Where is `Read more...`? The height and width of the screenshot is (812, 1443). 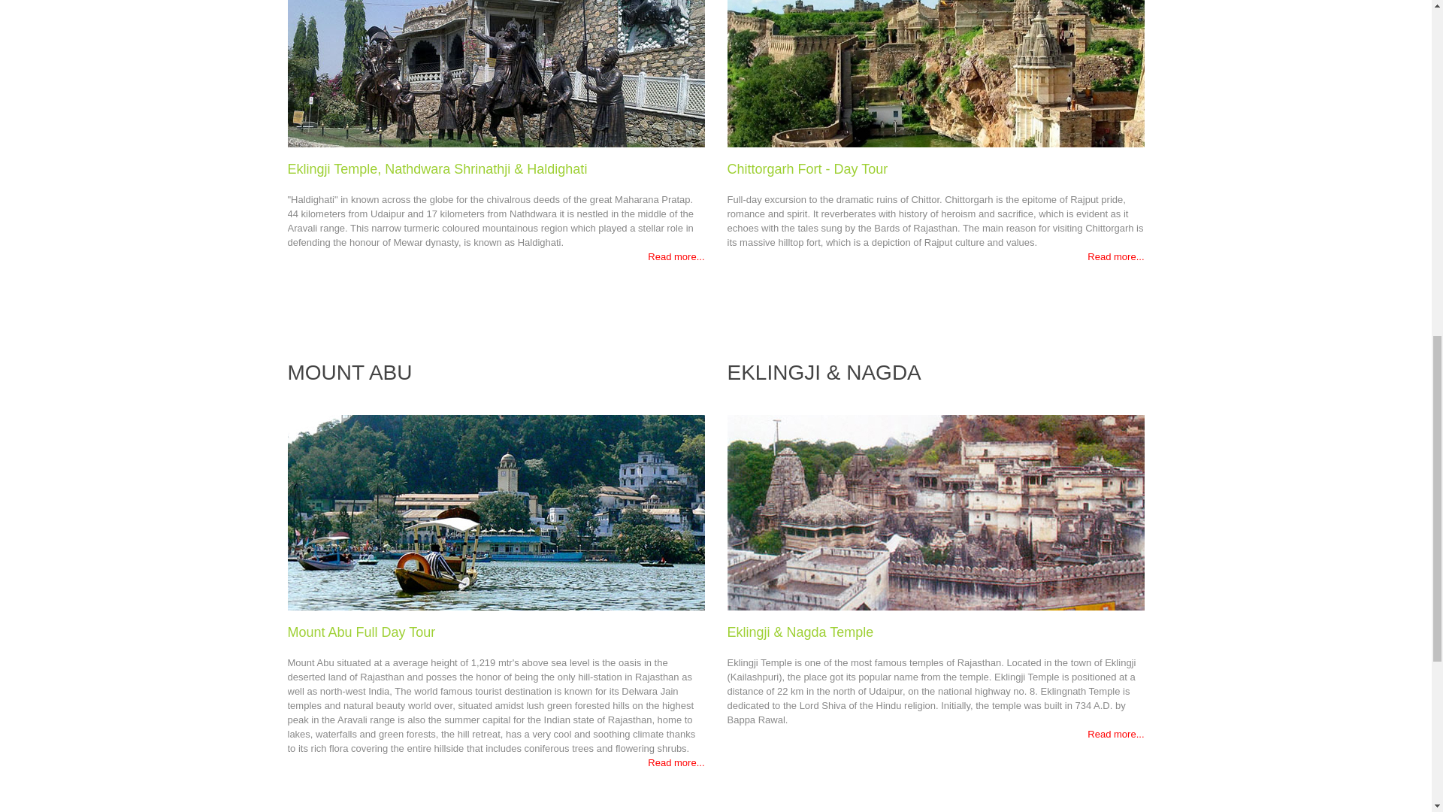
Read more... is located at coordinates (1115, 256).